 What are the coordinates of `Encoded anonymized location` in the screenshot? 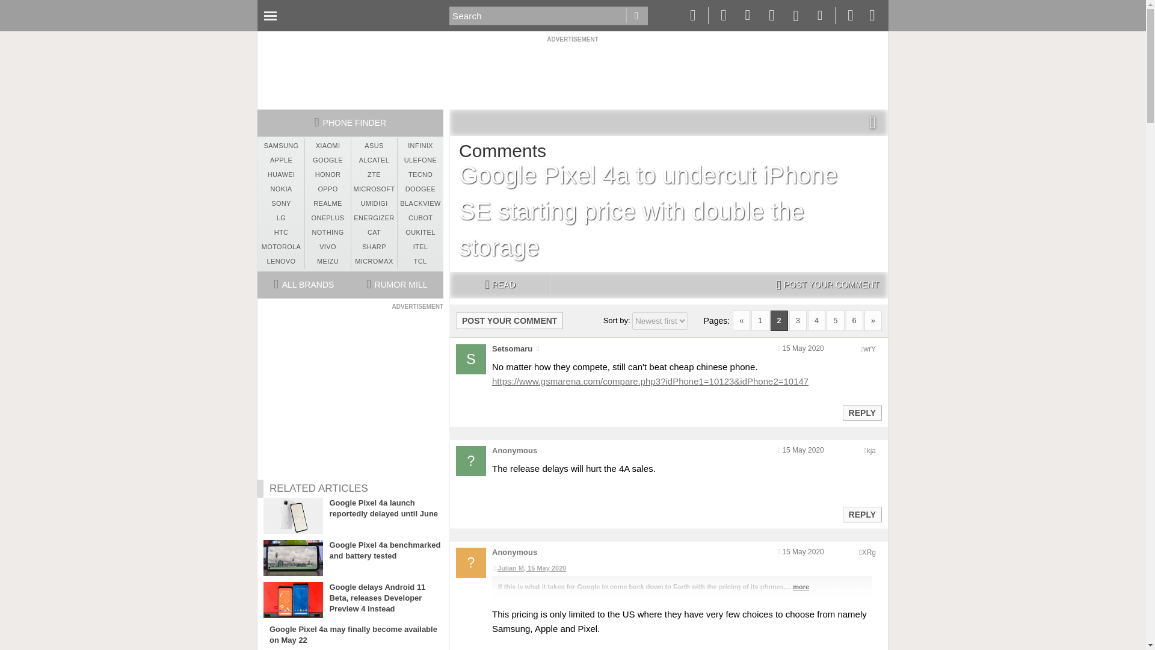 It's located at (871, 450).